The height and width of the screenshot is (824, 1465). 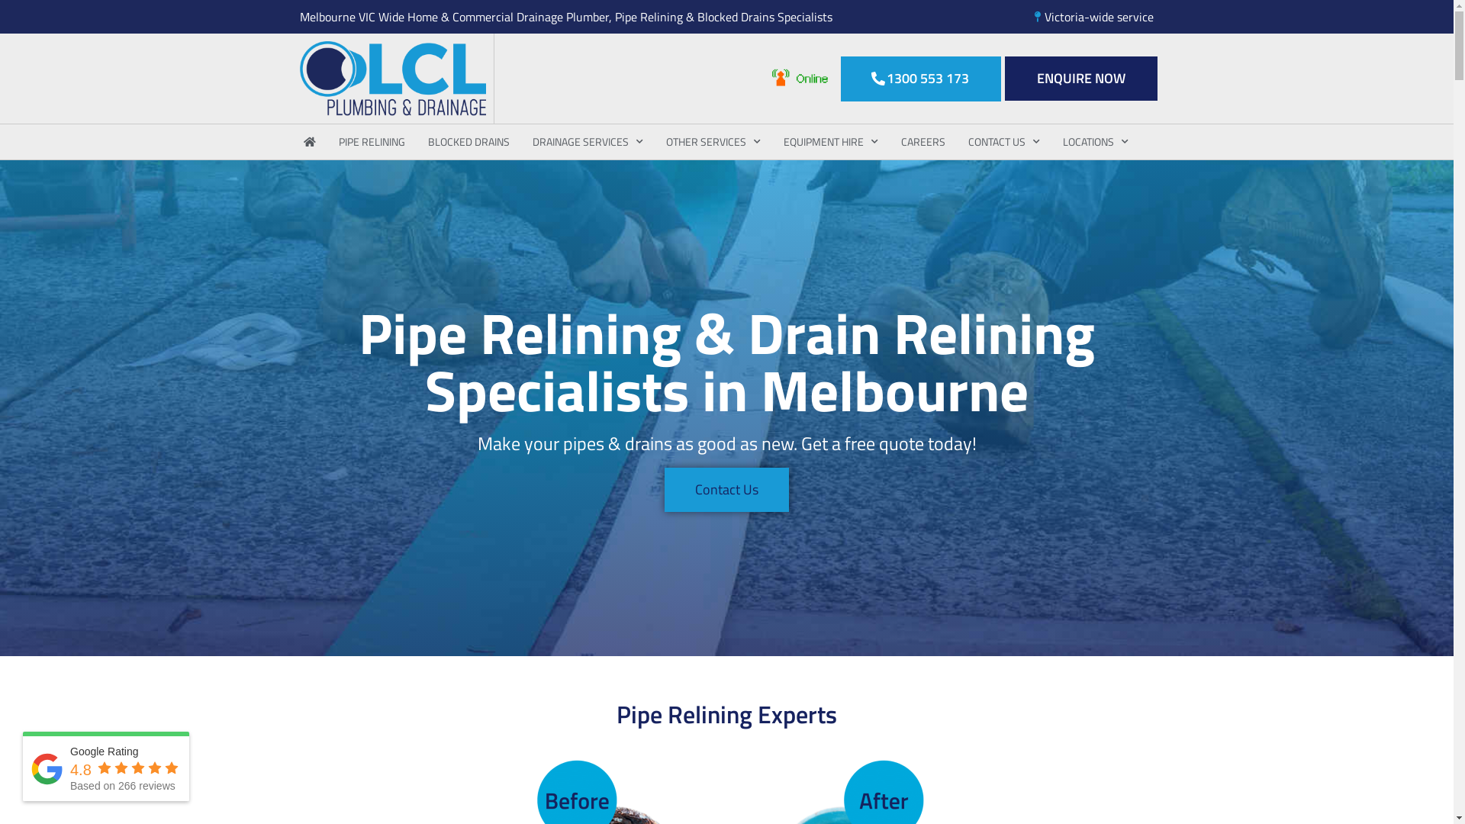 What do you see at coordinates (1004, 142) in the screenshot?
I see `CONTACT US` at bounding box center [1004, 142].